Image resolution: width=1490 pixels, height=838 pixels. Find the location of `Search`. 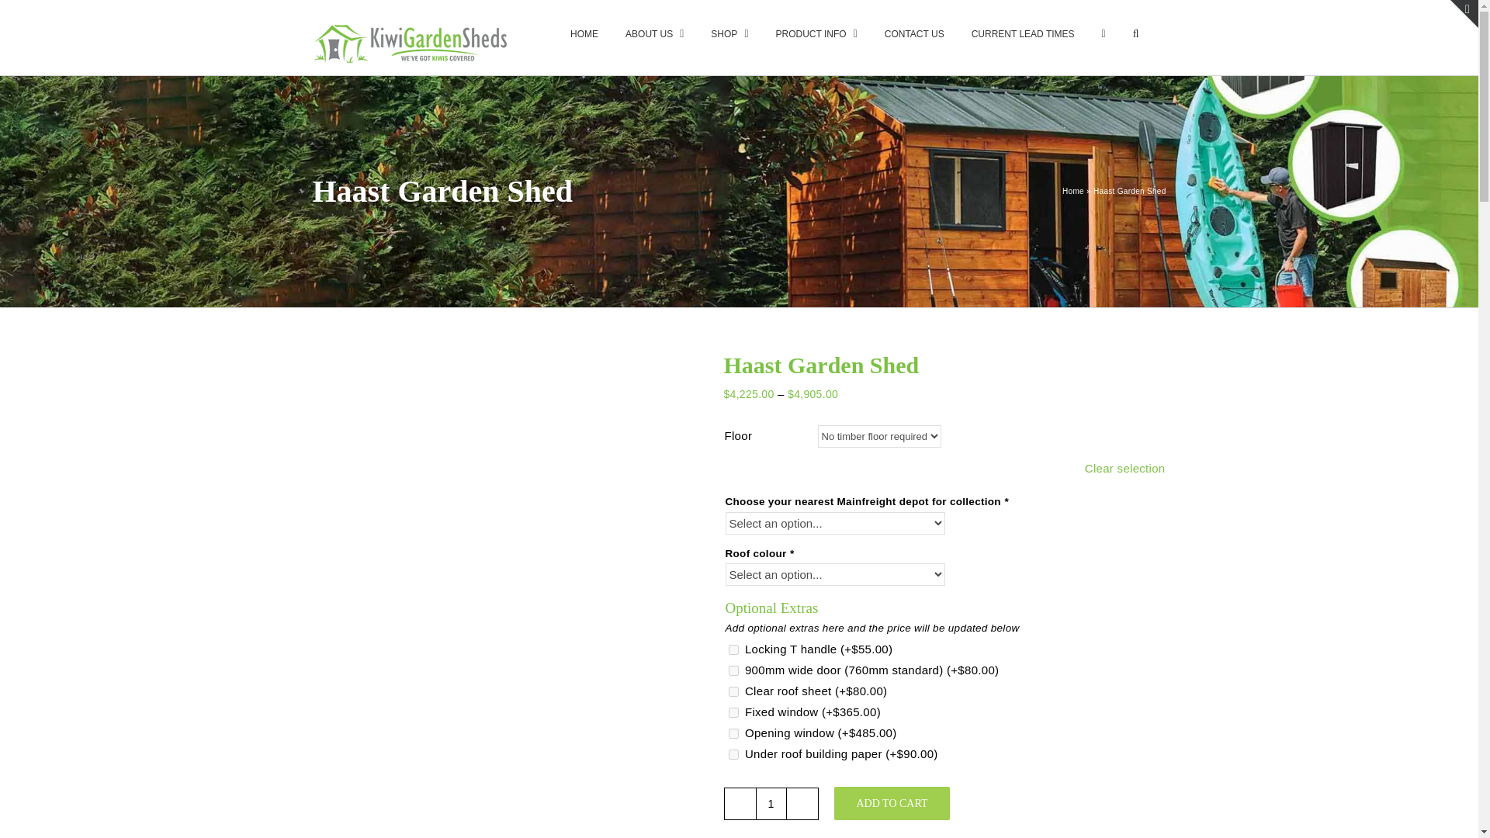

Search is located at coordinates (1136, 33).